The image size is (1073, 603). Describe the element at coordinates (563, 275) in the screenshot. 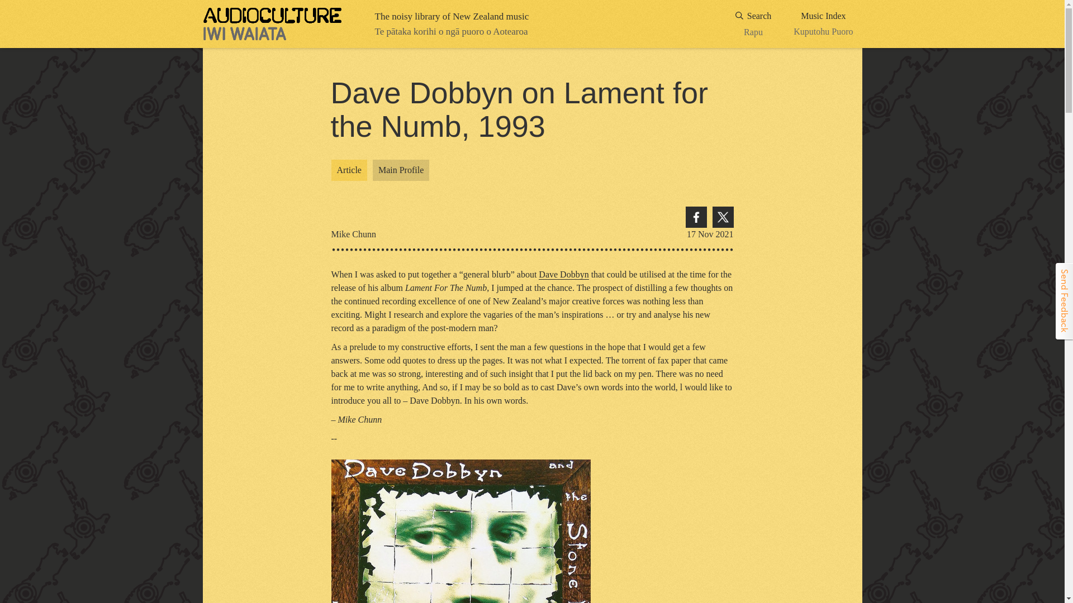

I see `Dave Dobbyn` at that location.